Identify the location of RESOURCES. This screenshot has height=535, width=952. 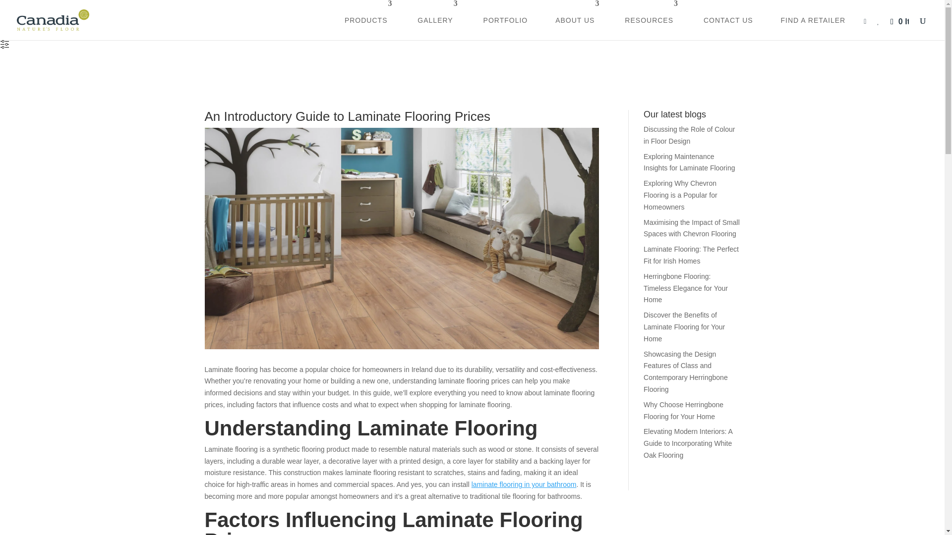
(650, 20).